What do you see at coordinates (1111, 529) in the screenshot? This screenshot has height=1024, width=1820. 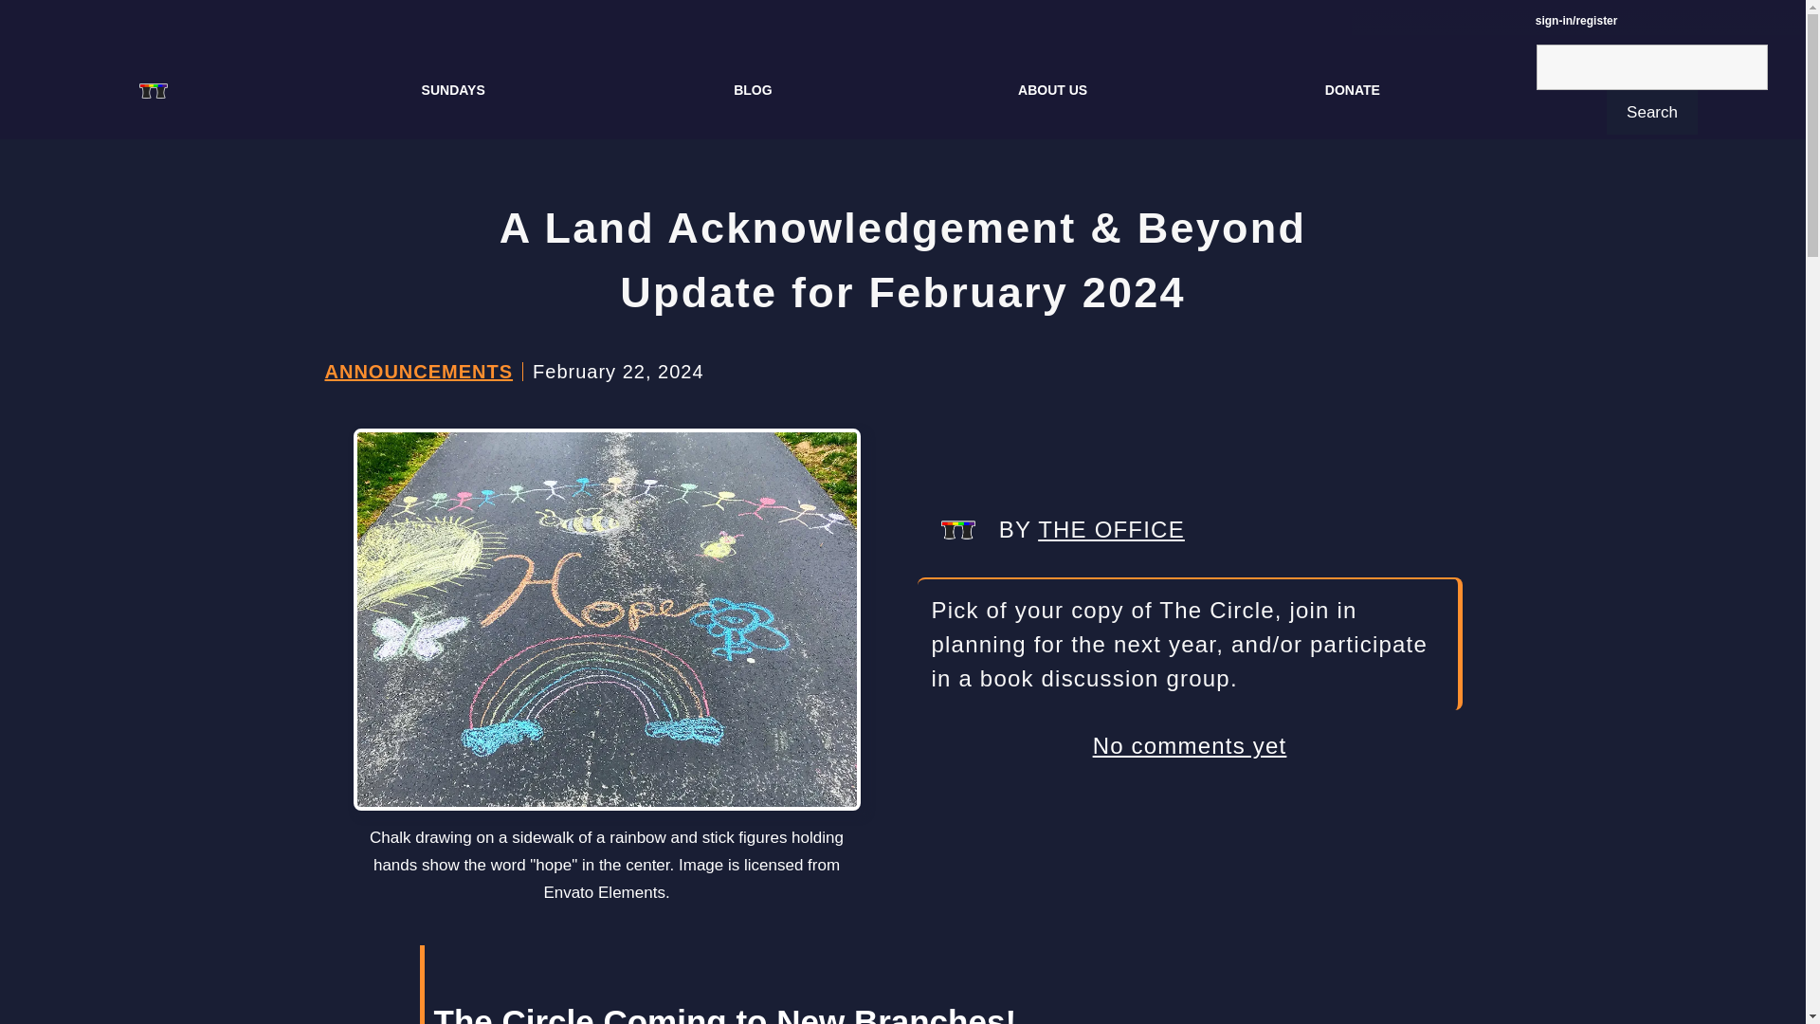 I see `THE OFFICE` at bounding box center [1111, 529].